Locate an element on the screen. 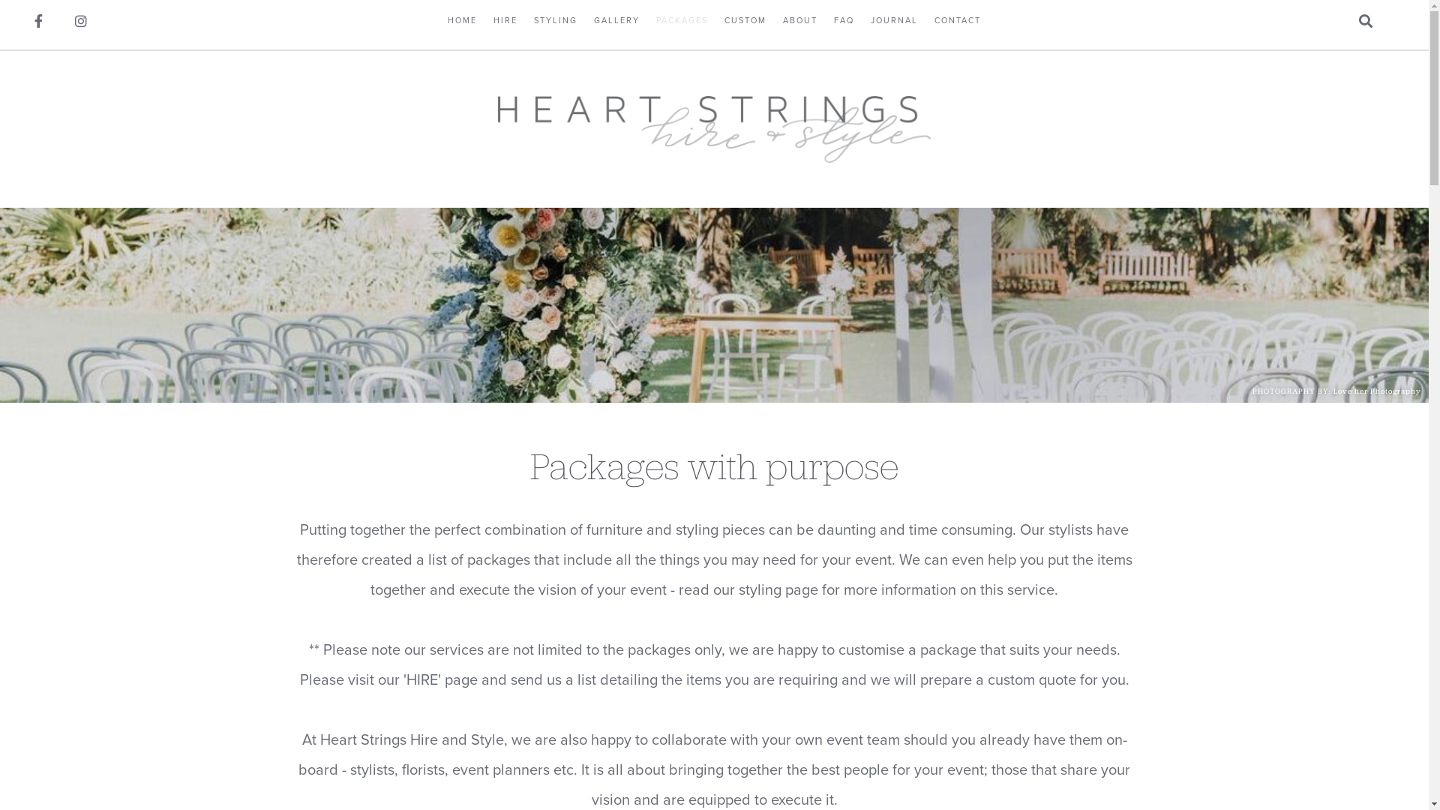 Image resolution: width=1440 pixels, height=810 pixels. CONTACT is located at coordinates (958, 21).